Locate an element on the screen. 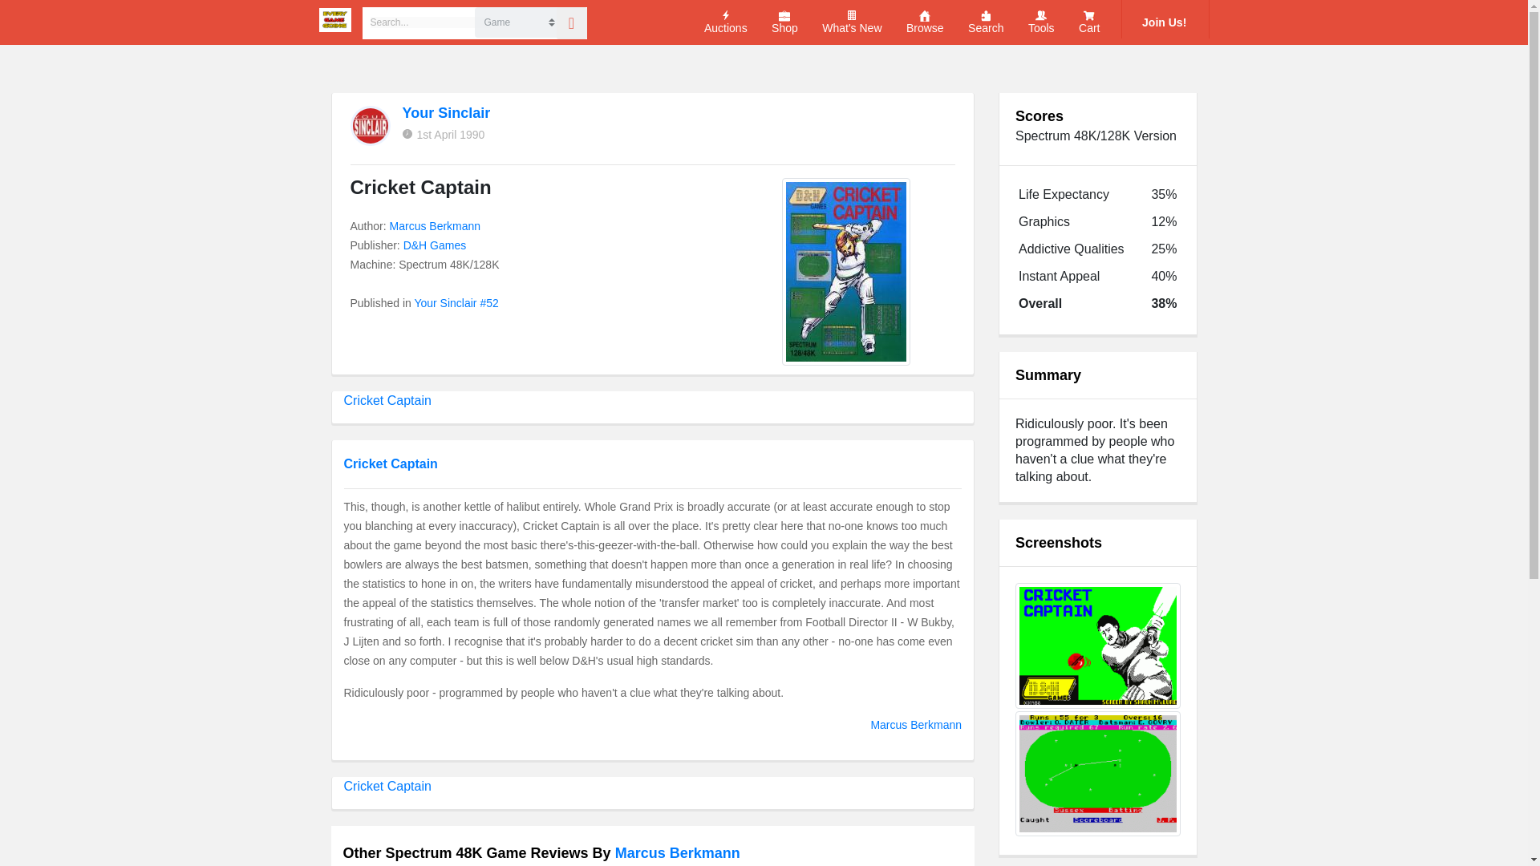  Browse is located at coordinates (925, 22).